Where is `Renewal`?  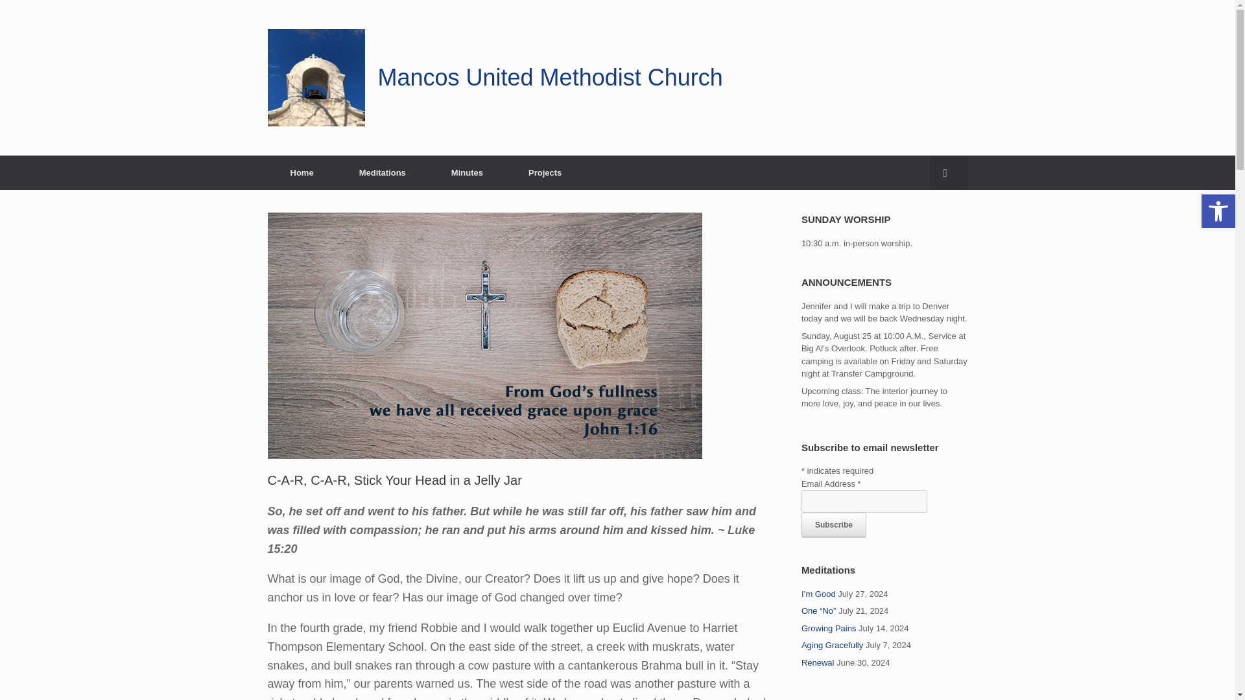 Renewal is located at coordinates (818, 662).